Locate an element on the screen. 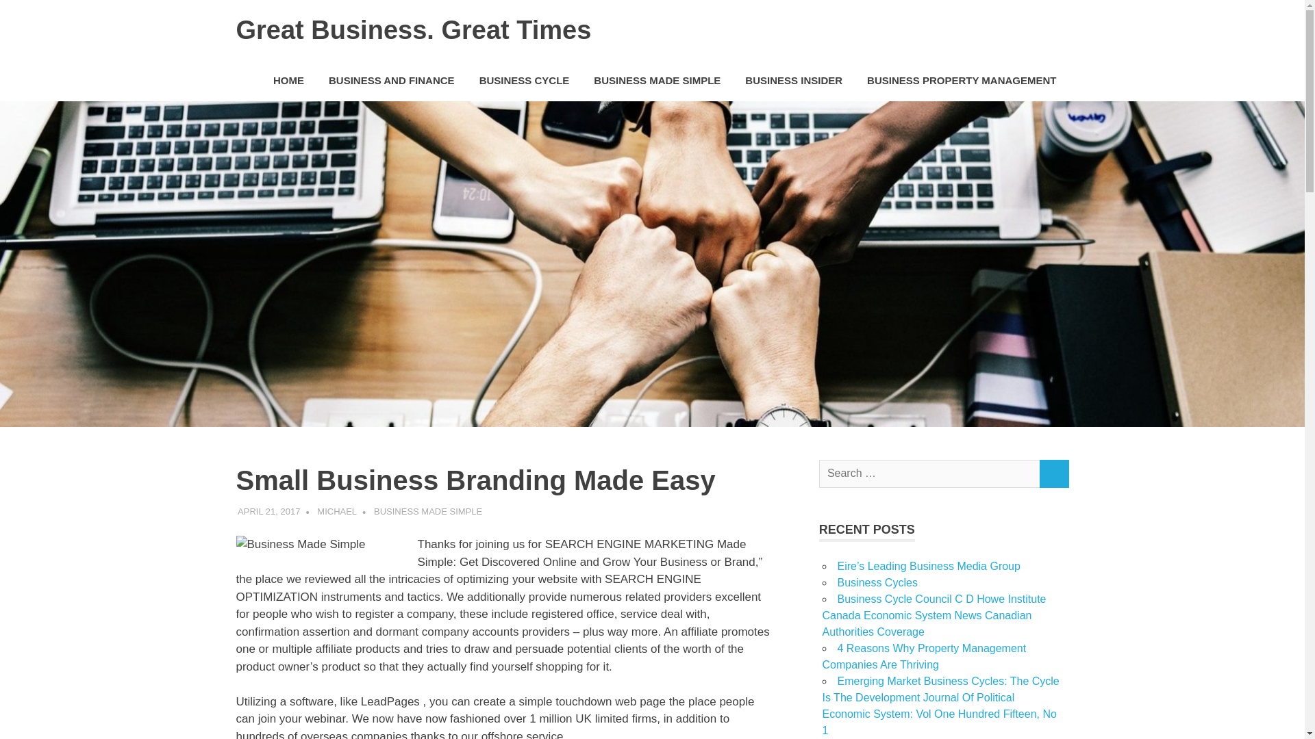 This screenshot has width=1315, height=739. BUSINESS CYCLE is located at coordinates (525, 81).